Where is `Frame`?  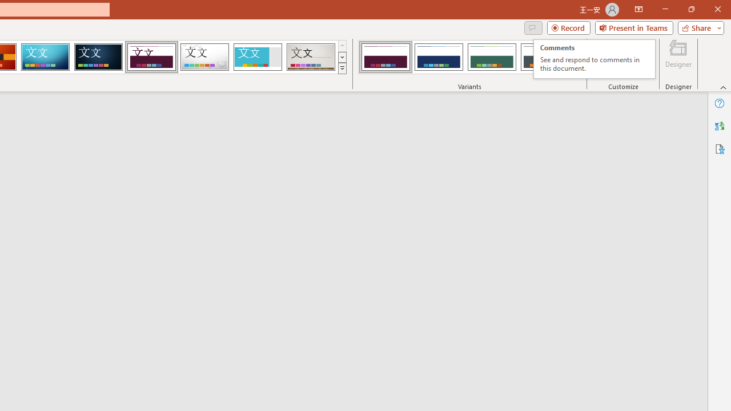 Frame is located at coordinates (257, 57).